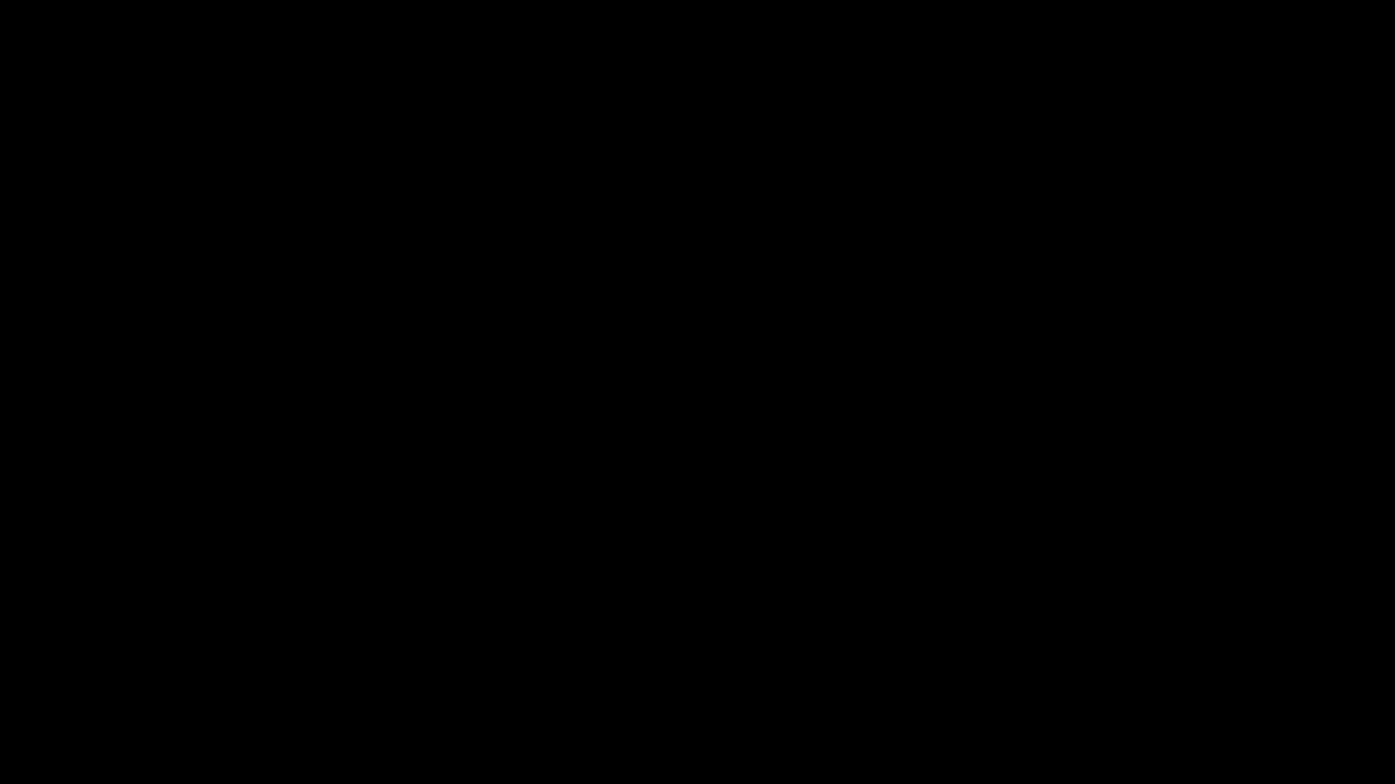 The height and width of the screenshot is (784, 1395). I want to click on  , so click(1, 698).